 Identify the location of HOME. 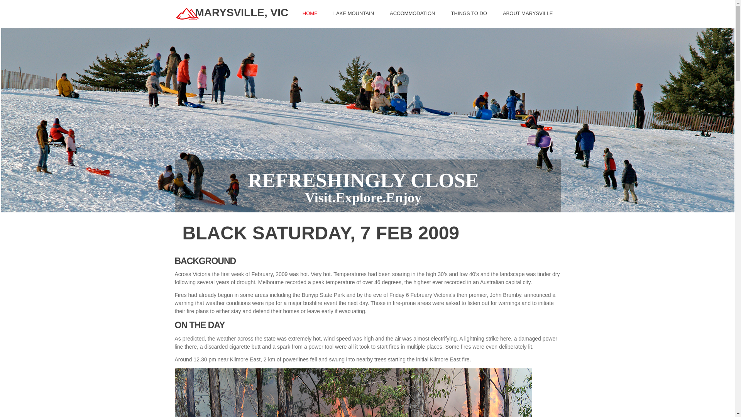
(310, 14).